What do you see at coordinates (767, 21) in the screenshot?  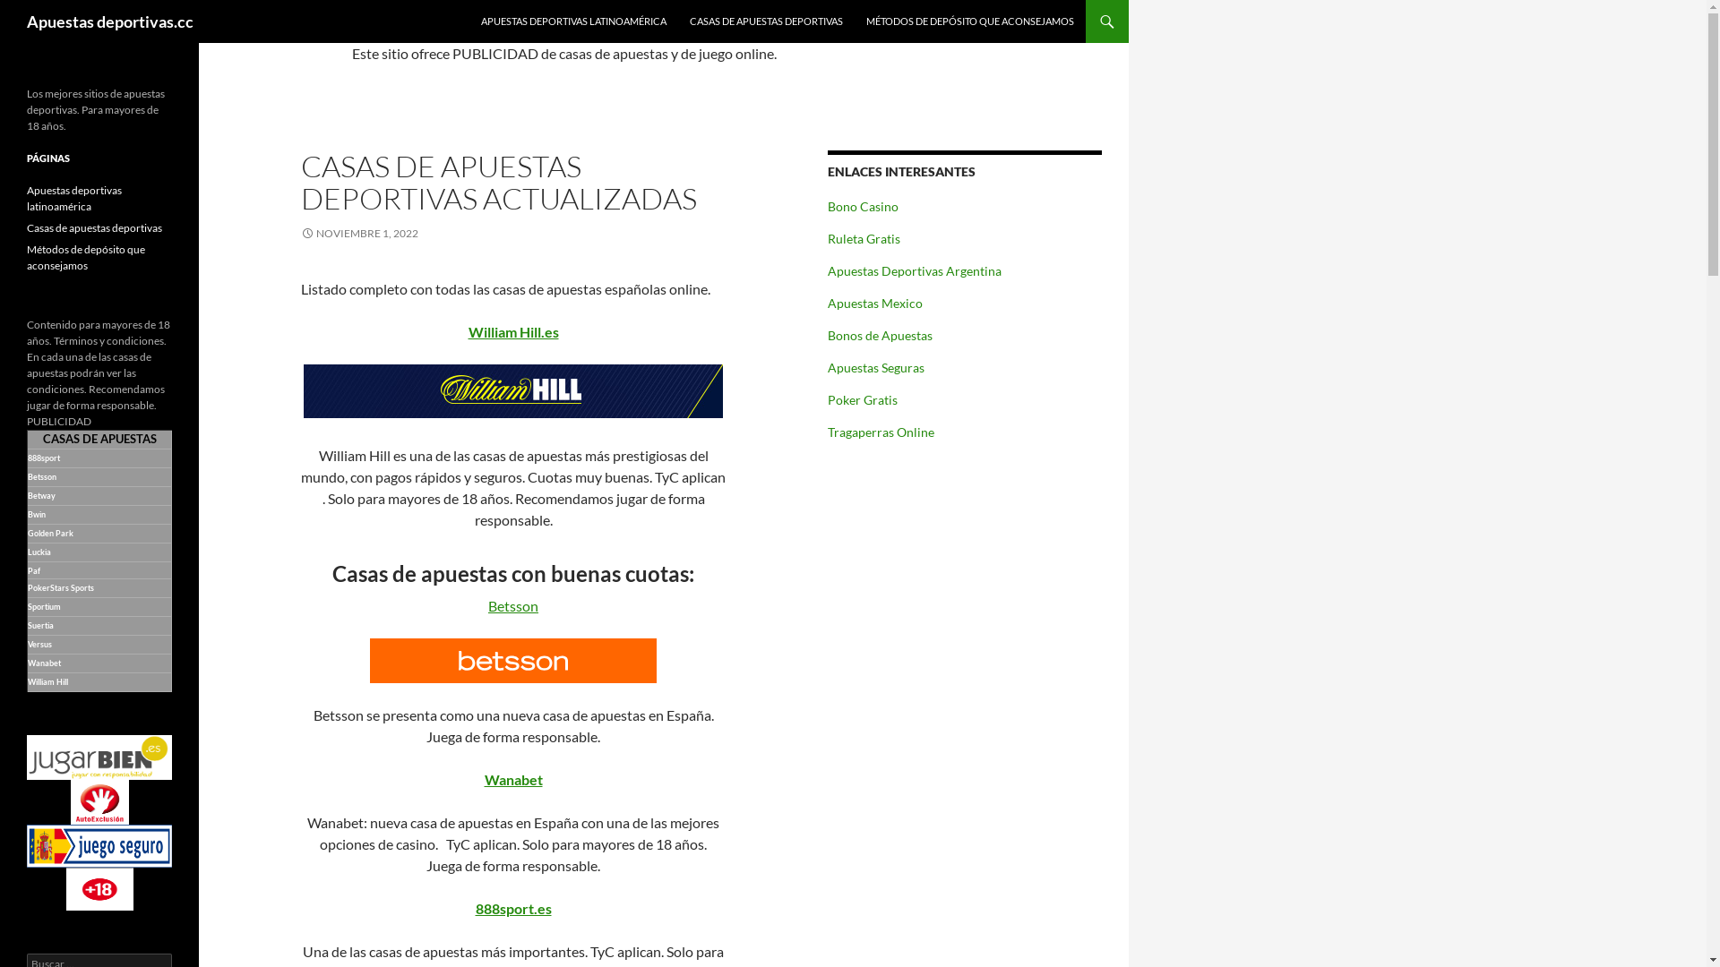 I see `CASAS DE APUESTAS DEPORTIVAS` at bounding box center [767, 21].